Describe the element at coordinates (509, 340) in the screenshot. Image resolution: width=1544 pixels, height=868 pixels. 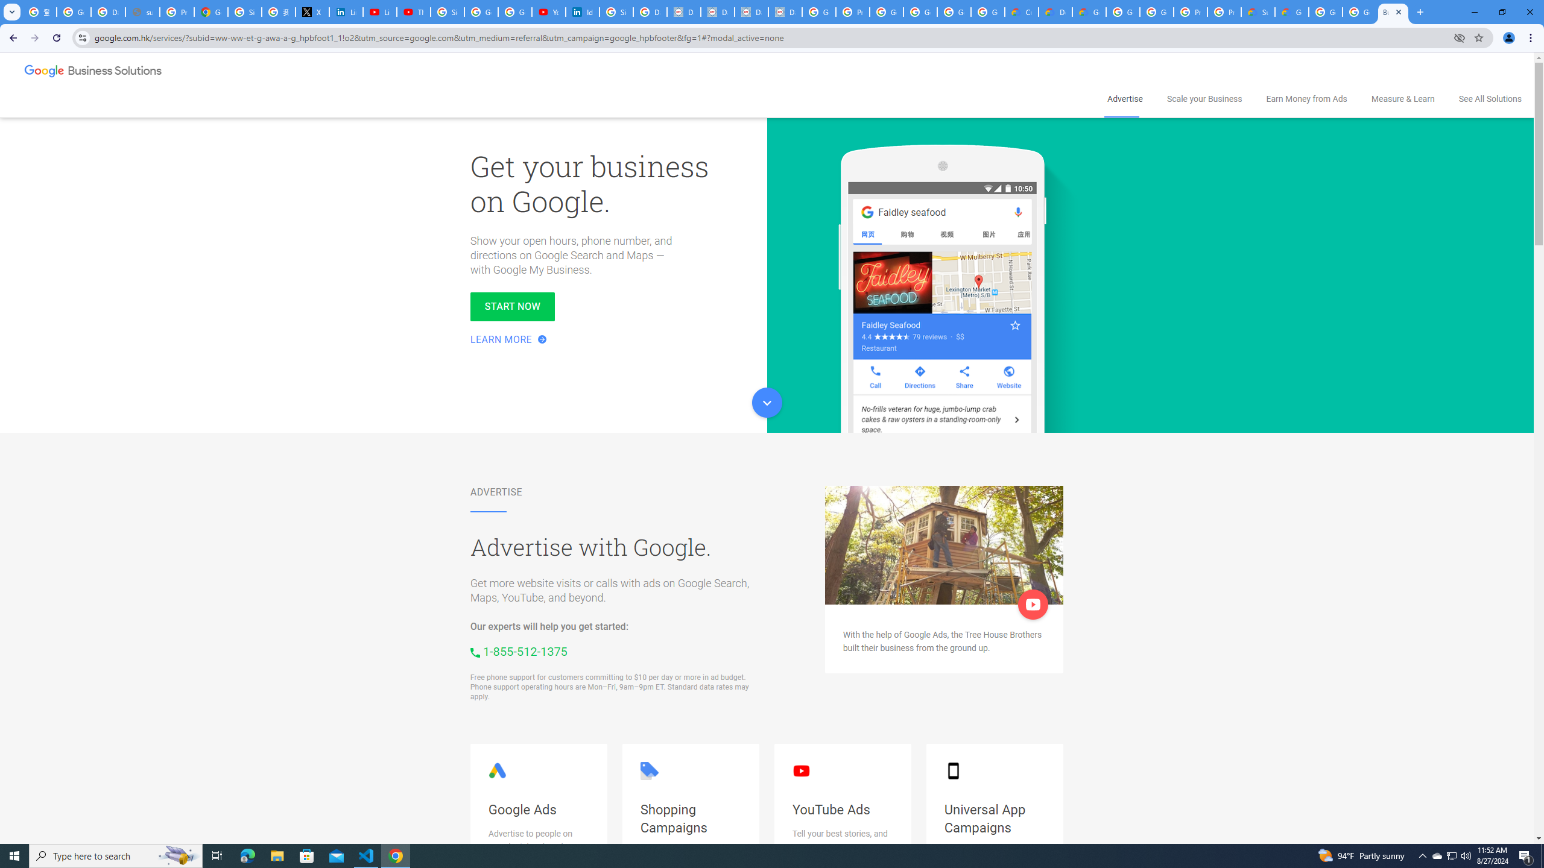
I see `LEARN MORE ` at that location.